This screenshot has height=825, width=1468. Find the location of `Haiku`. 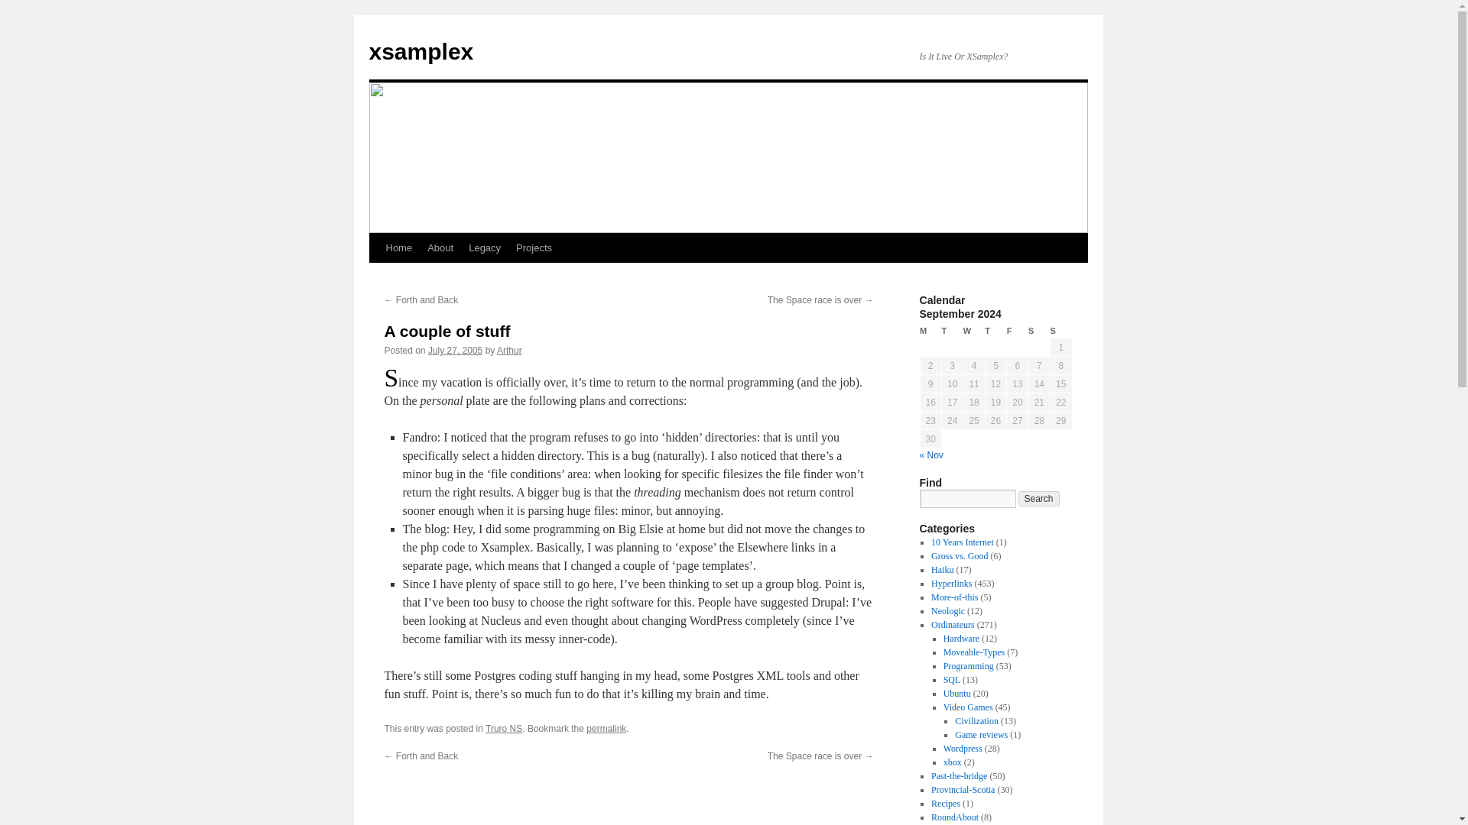

Haiku is located at coordinates (942, 569).